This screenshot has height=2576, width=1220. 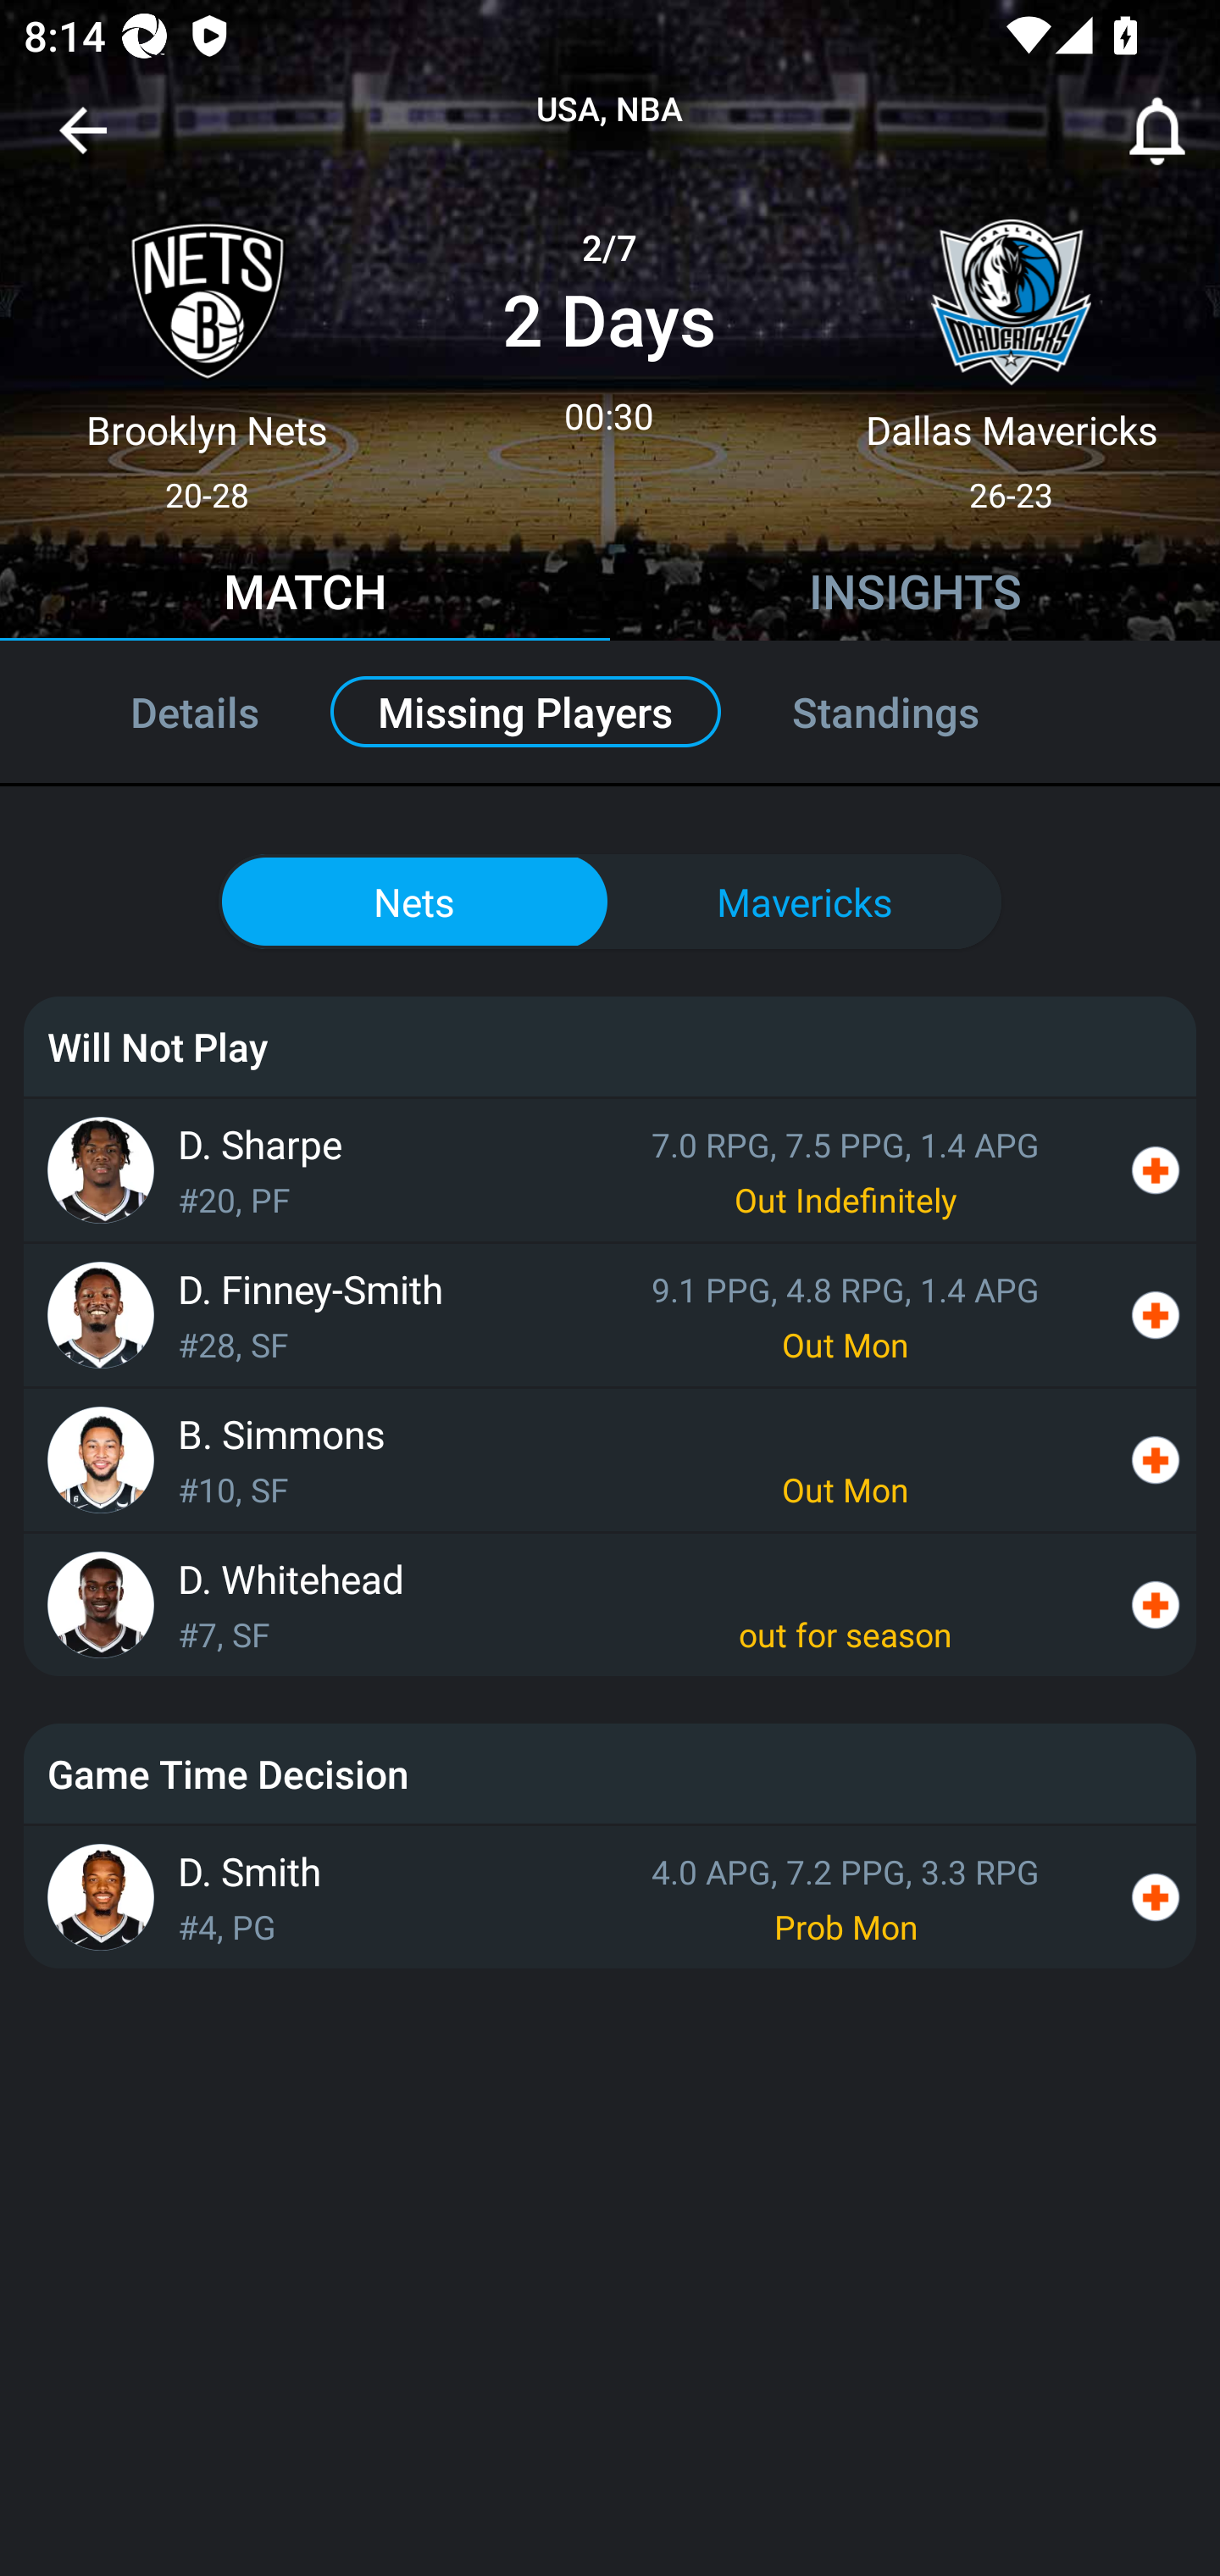 What do you see at coordinates (159, 712) in the screenshot?
I see `Details` at bounding box center [159, 712].